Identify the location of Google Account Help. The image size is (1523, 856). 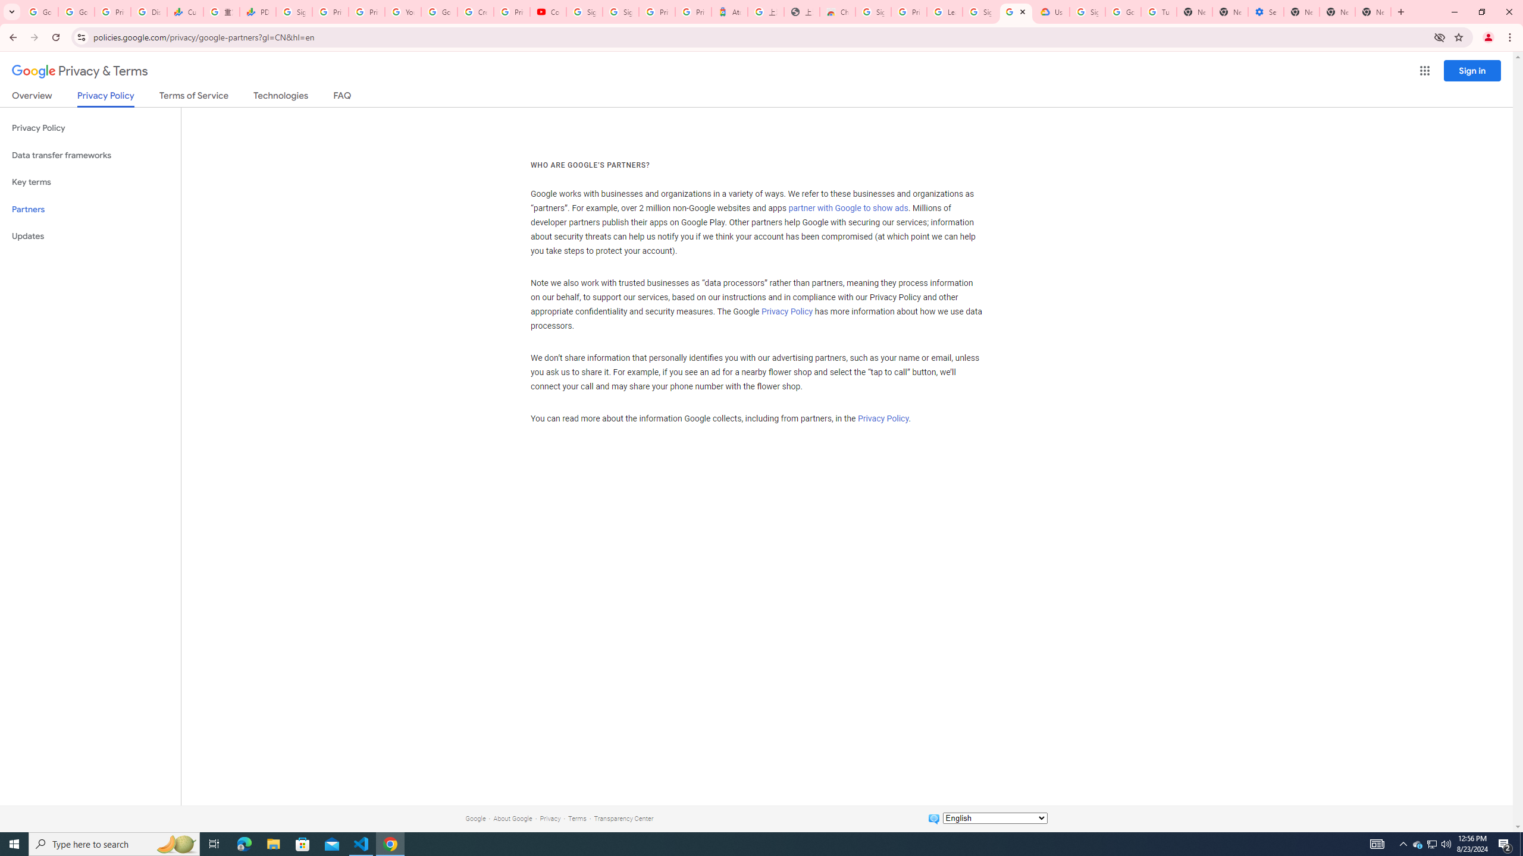
(439, 12).